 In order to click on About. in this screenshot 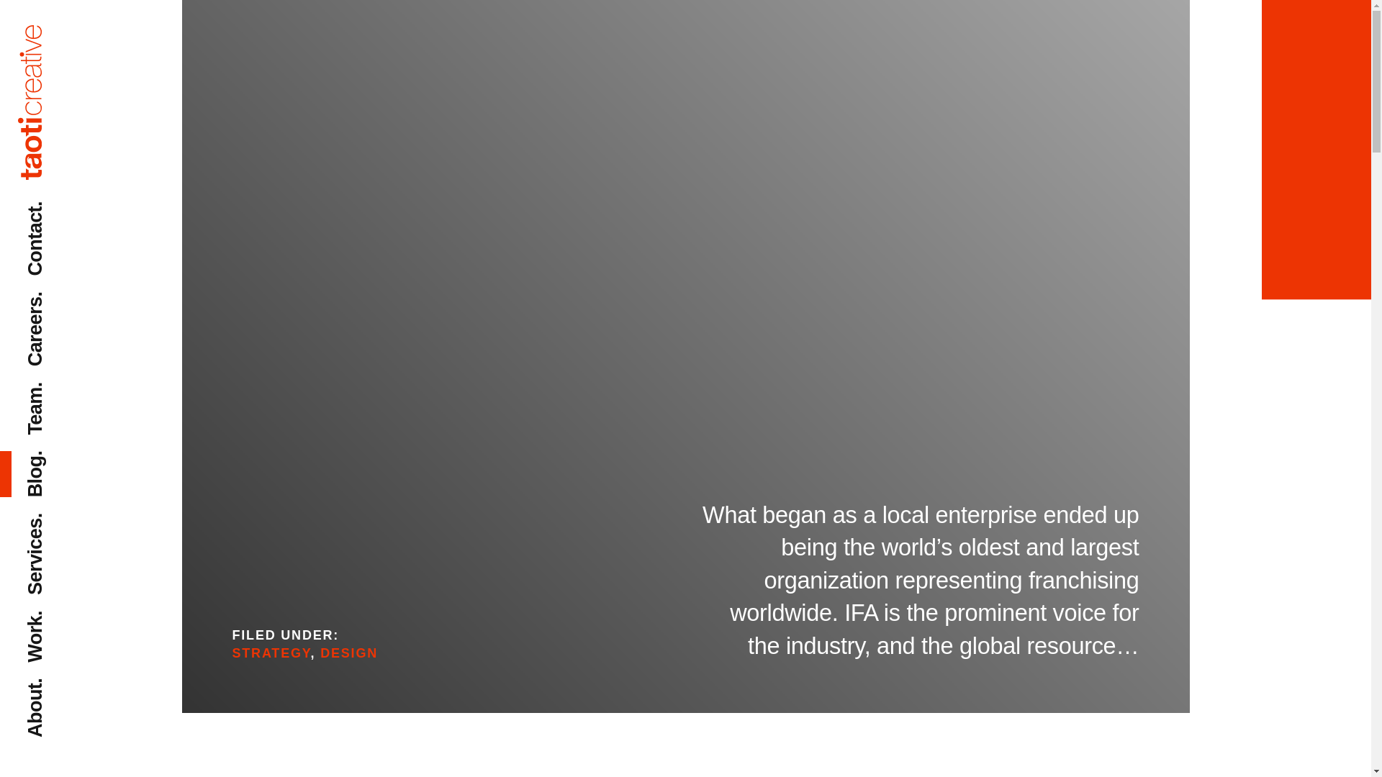, I will do `click(55, 688)`.